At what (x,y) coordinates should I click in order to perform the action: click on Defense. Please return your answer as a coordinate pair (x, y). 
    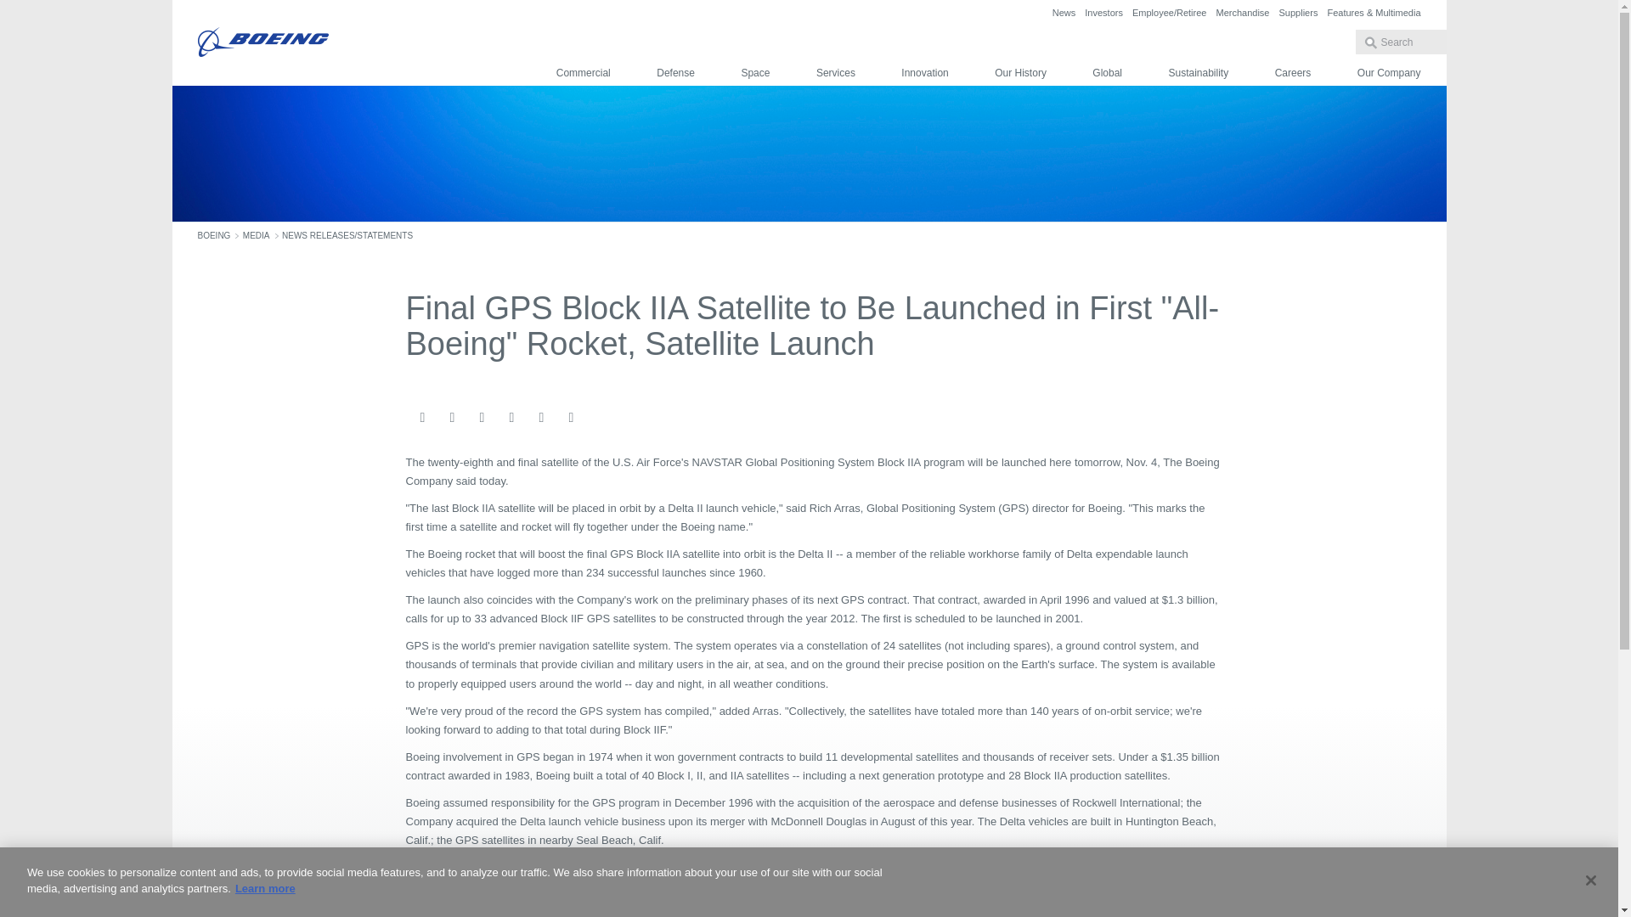
    Looking at the image, I should click on (675, 73).